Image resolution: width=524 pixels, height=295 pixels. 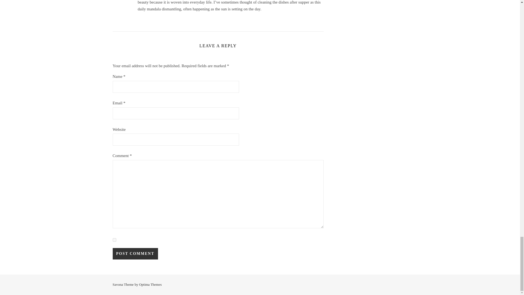 What do you see at coordinates (114, 240) in the screenshot?
I see `yes` at bounding box center [114, 240].